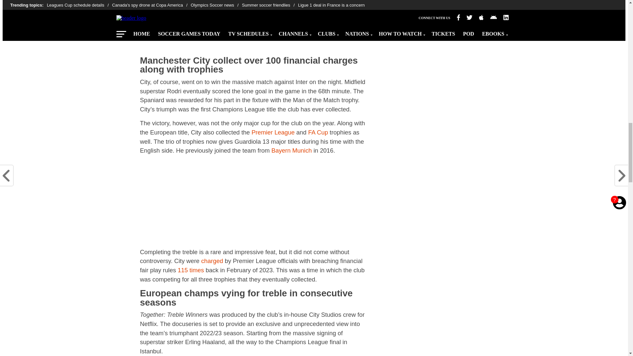 This screenshot has height=356, width=633. Describe the element at coordinates (273, 132) in the screenshot. I see `Premier League` at that location.